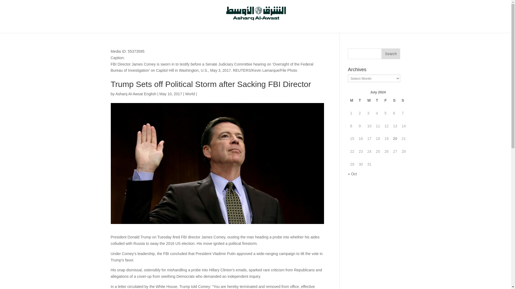  What do you see at coordinates (136, 94) in the screenshot?
I see `Asharq Al-Awsat English` at bounding box center [136, 94].